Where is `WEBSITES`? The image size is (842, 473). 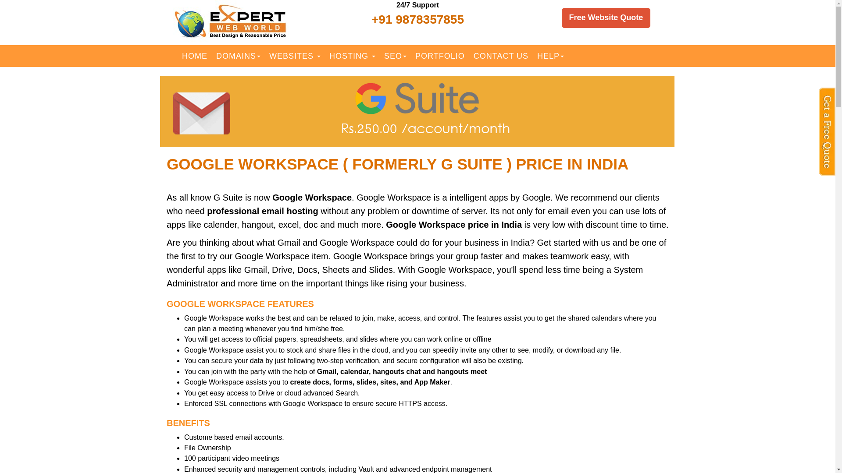
WEBSITES is located at coordinates (295, 56).